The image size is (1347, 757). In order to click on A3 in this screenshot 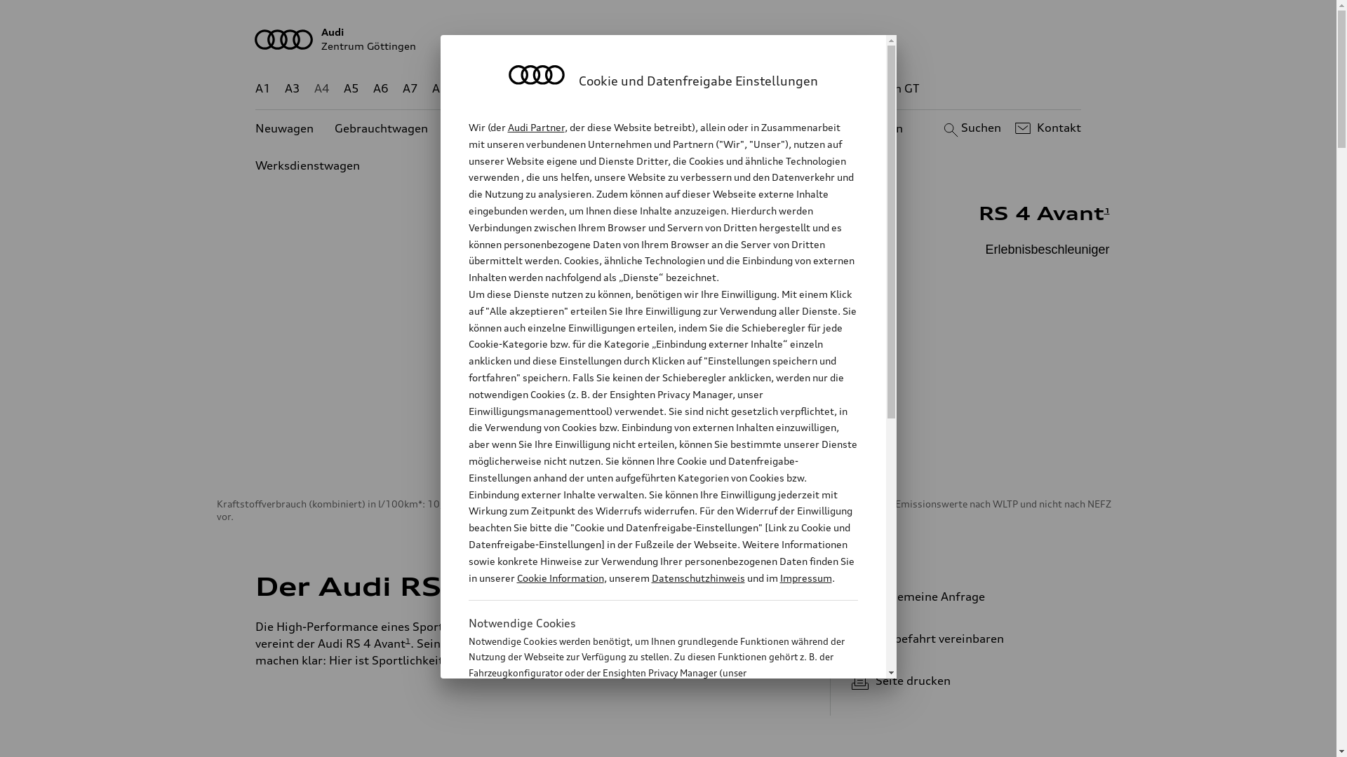, I will do `click(293, 88)`.